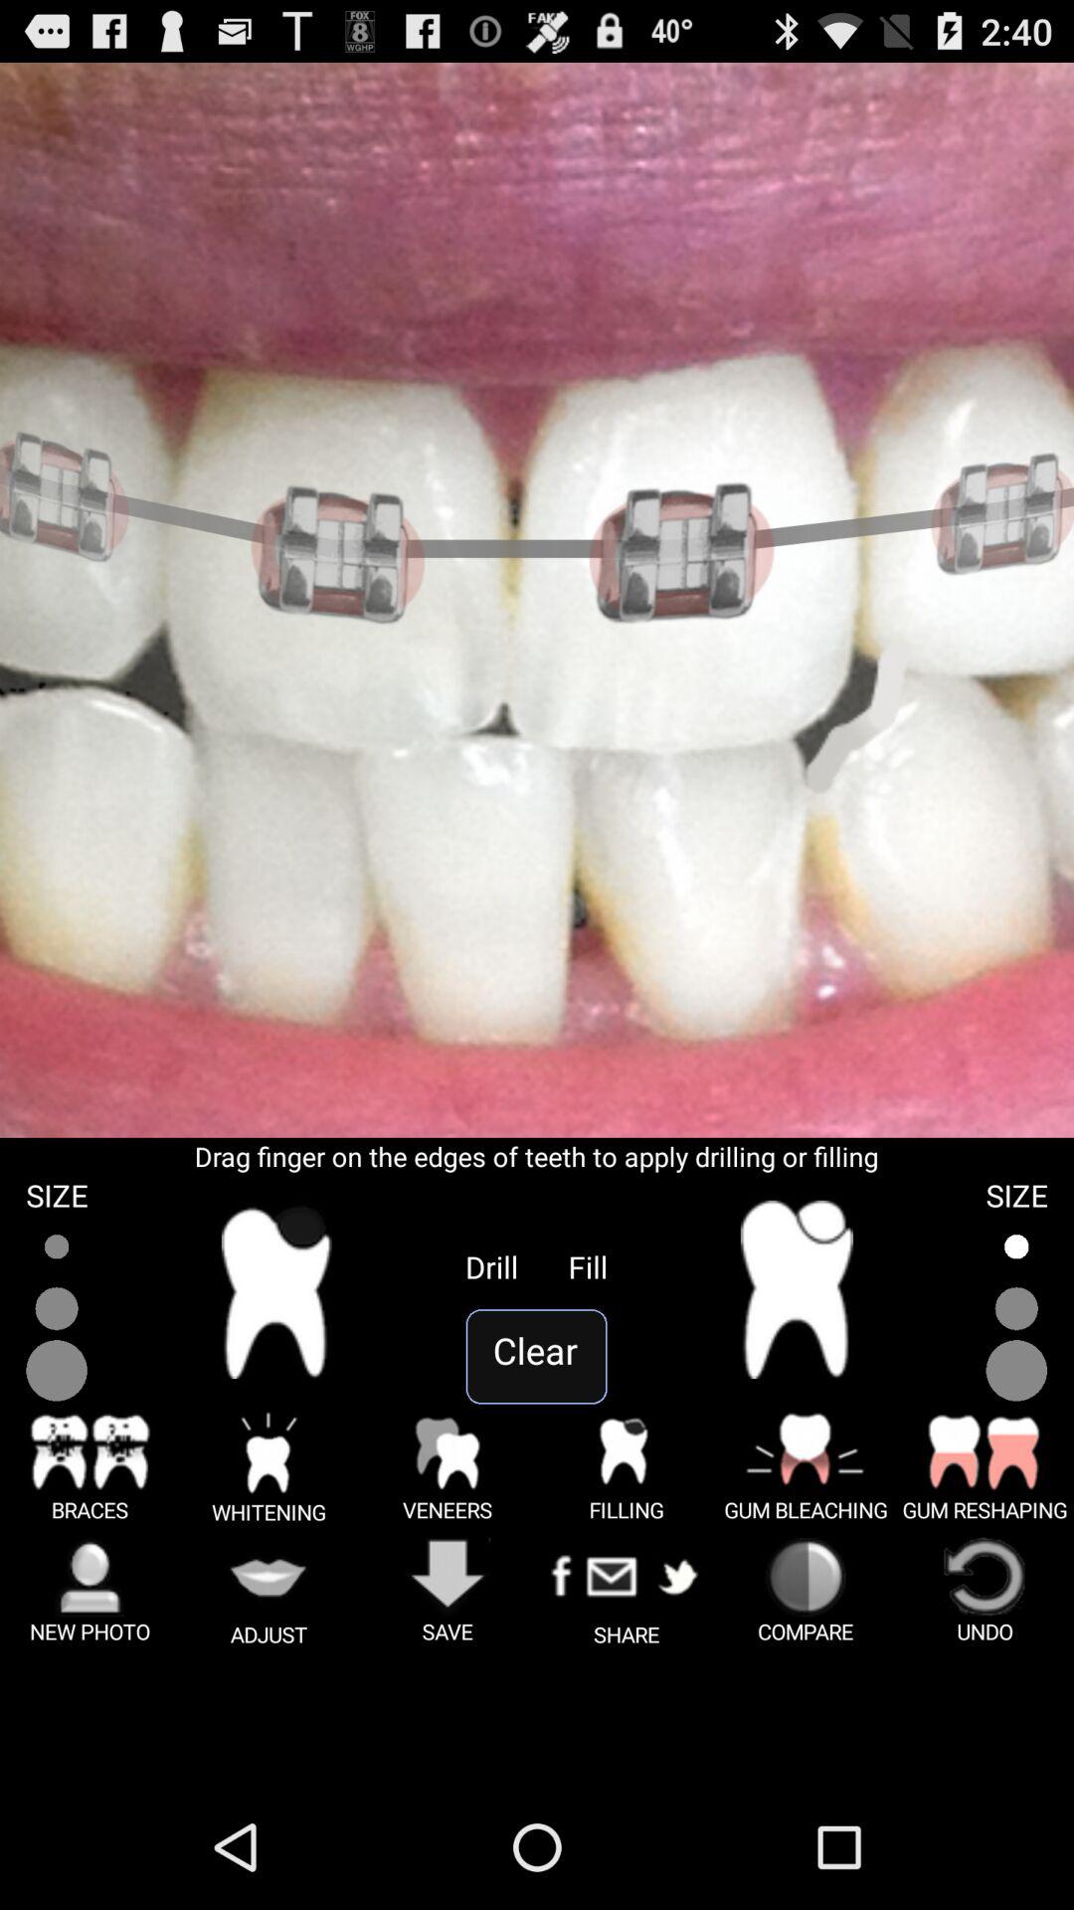 This screenshot has height=1910, width=1074. Describe the element at coordinates (536, 1356) in the screenshot. I see `select the button clear` at that location.